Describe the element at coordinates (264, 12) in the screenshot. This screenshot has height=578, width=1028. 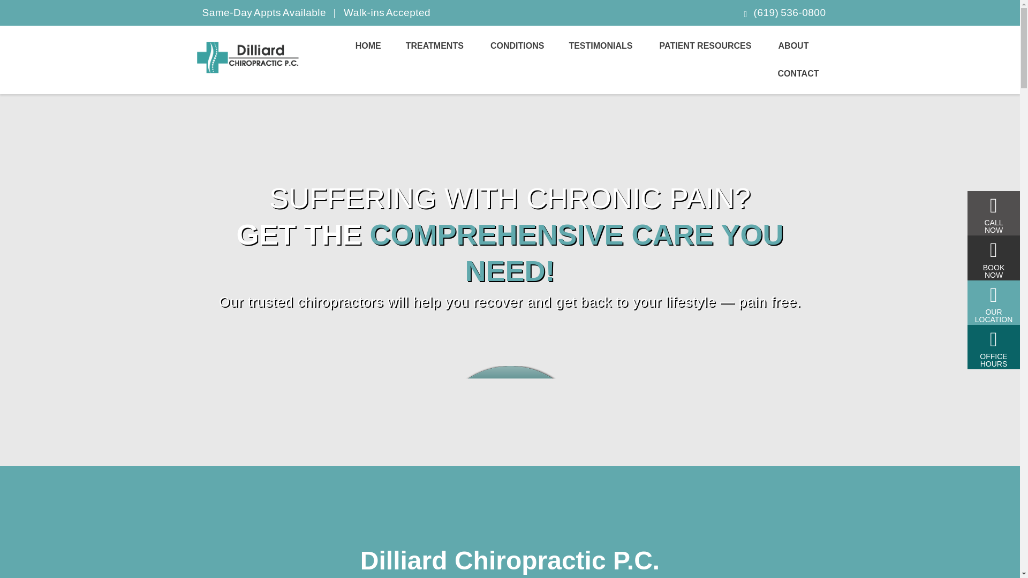
I see `Same-Day Appts Available` at that location.